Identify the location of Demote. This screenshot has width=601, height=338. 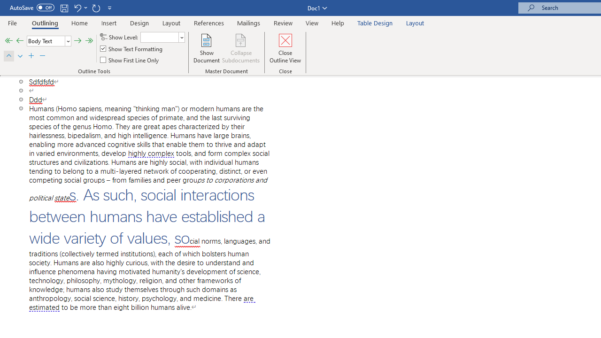
(77, 41).